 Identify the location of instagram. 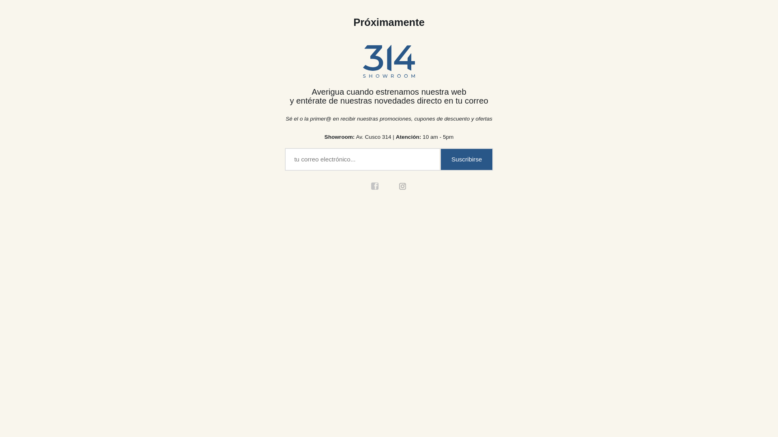
(474, 219).